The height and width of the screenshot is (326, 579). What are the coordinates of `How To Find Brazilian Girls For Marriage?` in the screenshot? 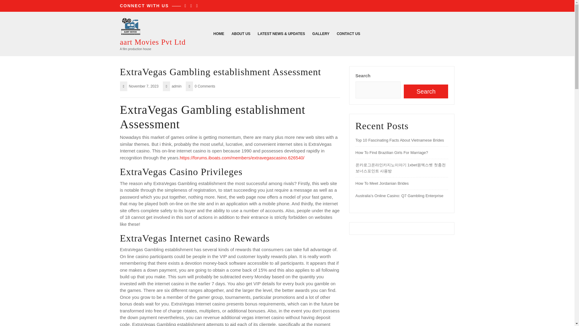 It's located at (391, 152).